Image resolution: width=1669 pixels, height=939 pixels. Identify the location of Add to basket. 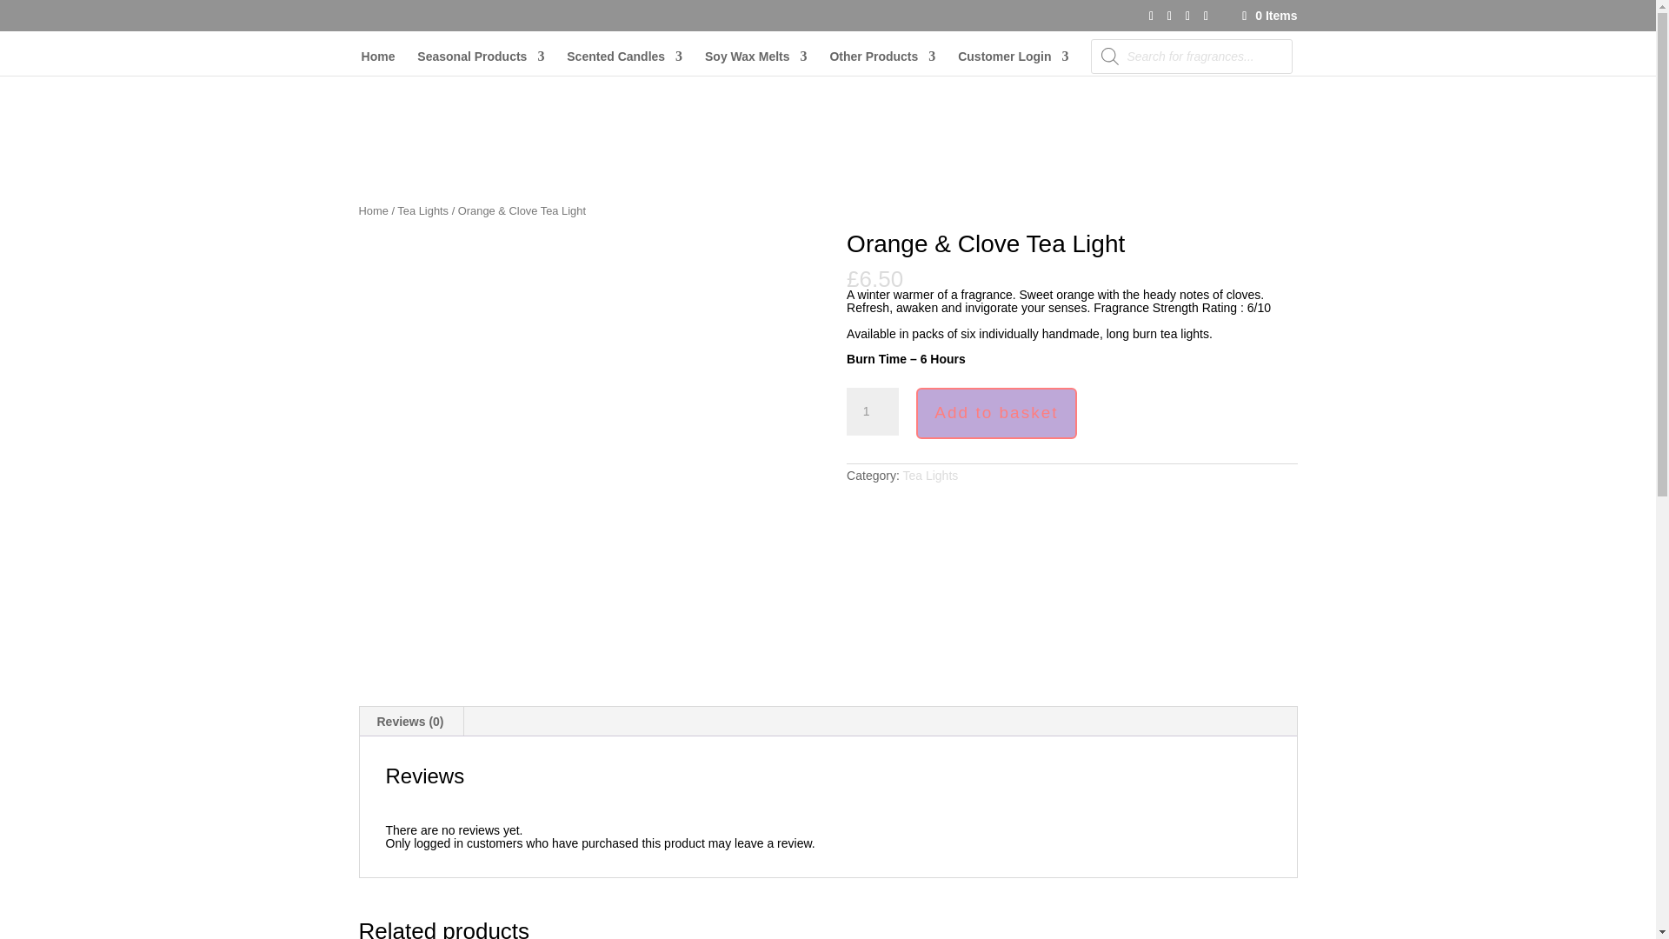
(996, 414).